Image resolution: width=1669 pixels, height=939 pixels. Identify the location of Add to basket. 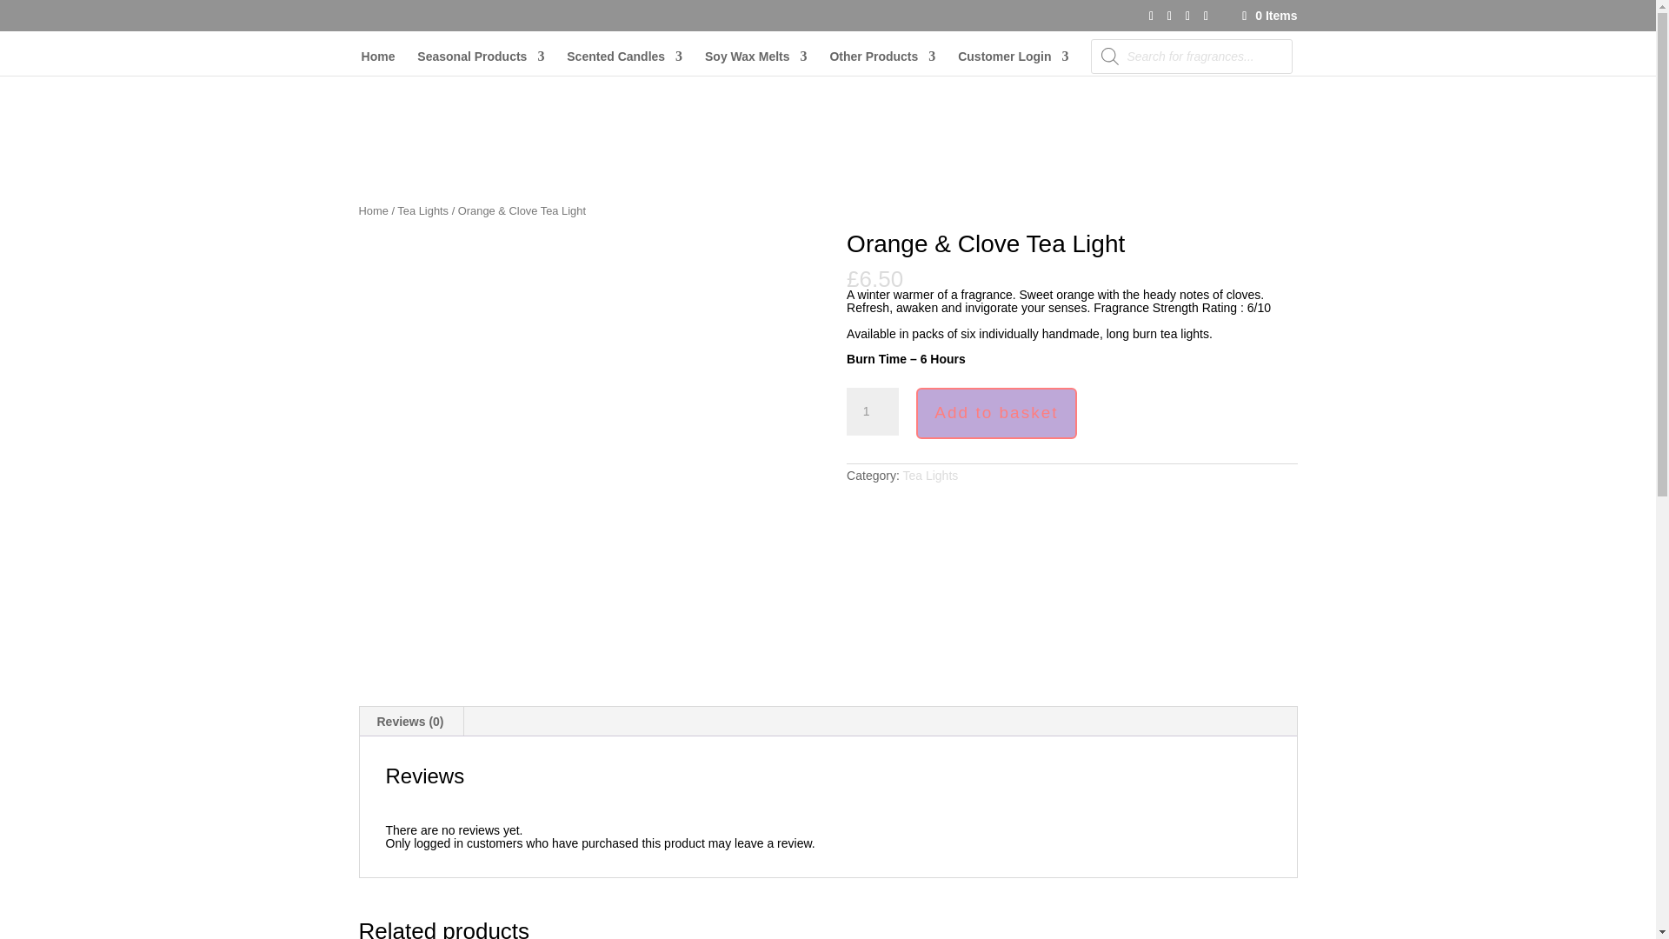
(996, 414).